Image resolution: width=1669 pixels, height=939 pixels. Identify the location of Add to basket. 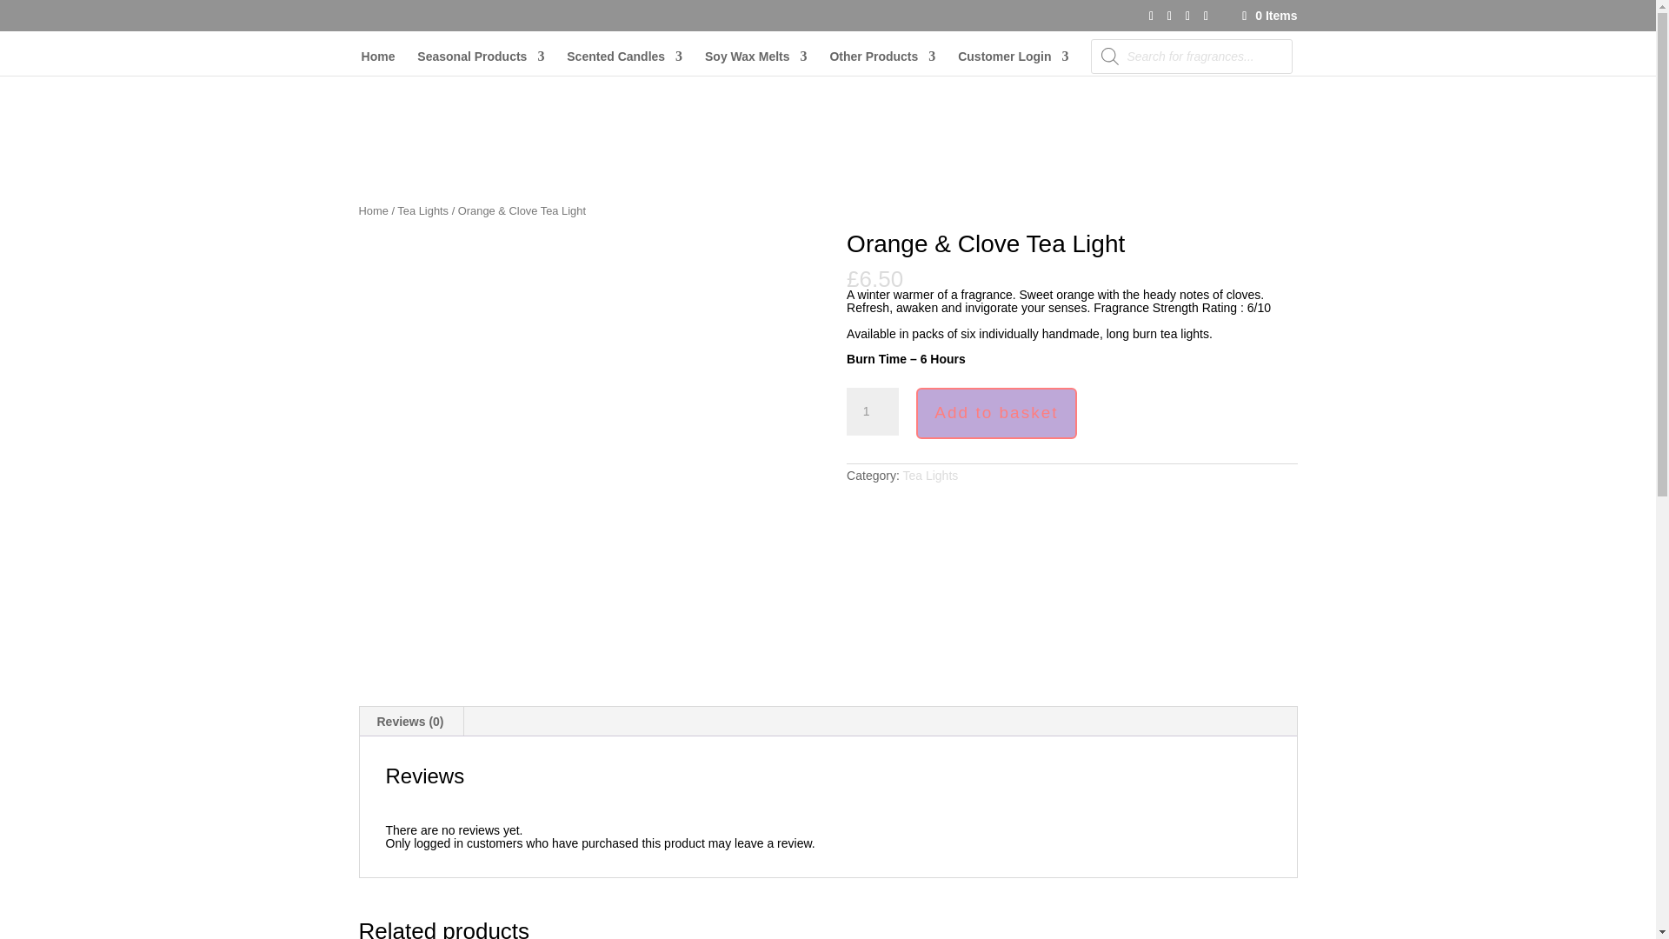
(996, 414).